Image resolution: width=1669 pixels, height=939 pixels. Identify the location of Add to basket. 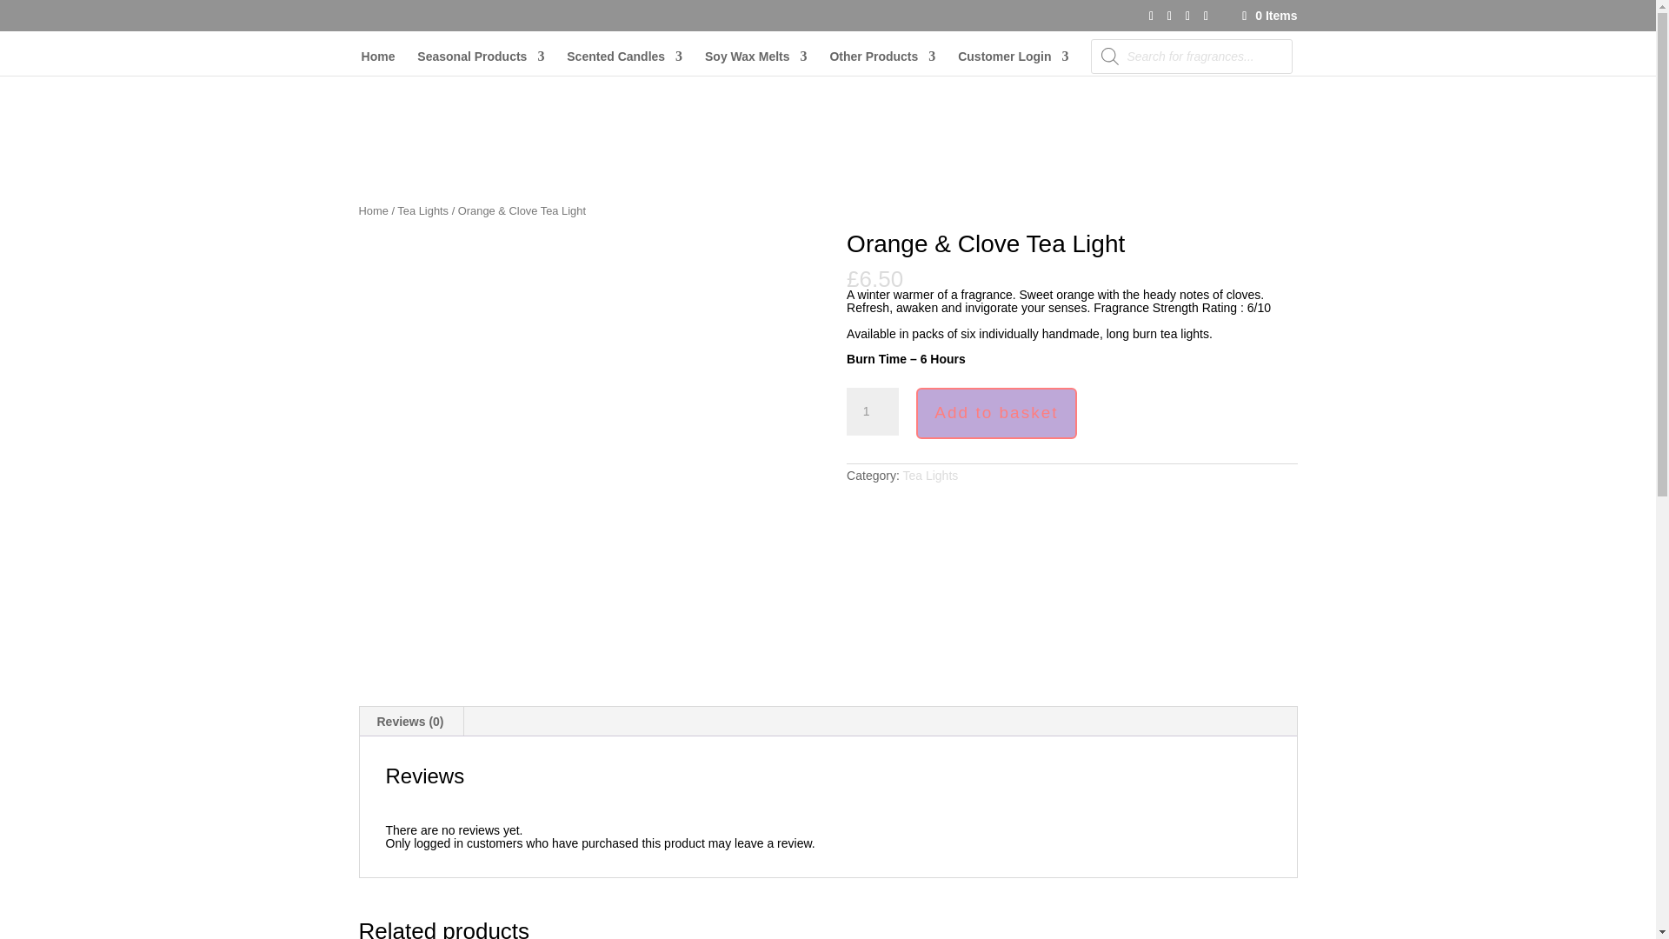
(996, 414).